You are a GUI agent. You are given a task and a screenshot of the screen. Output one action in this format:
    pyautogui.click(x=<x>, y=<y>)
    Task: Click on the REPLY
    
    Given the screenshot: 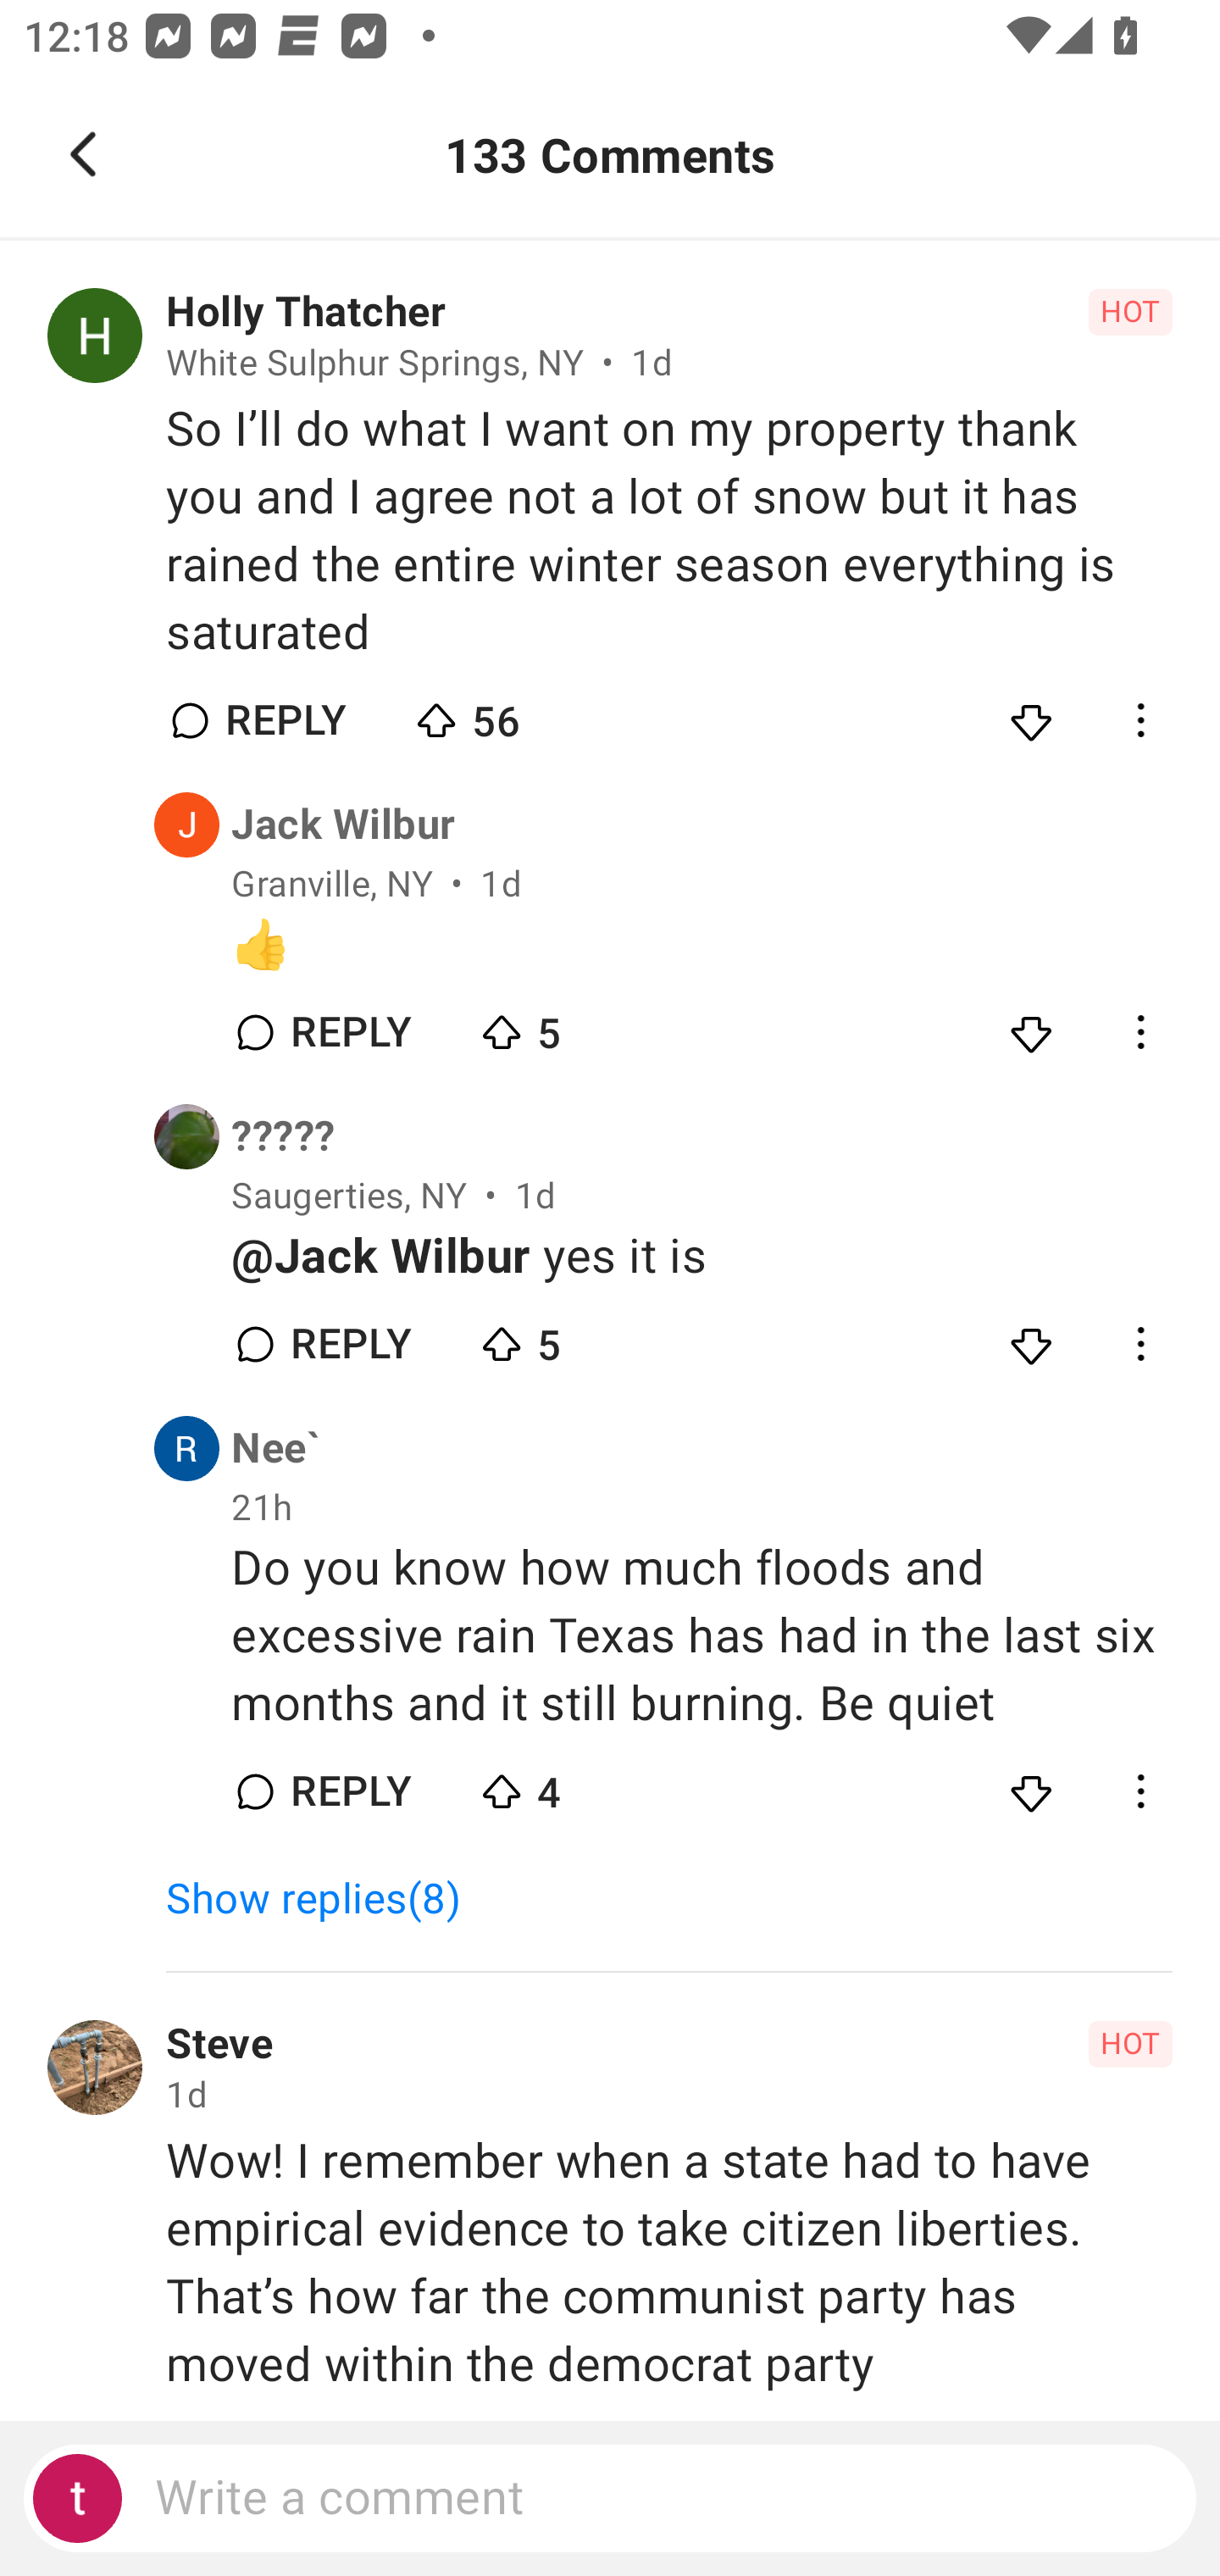 What is the action you would take?
    pyautogui.click(x=285, y=719)
    